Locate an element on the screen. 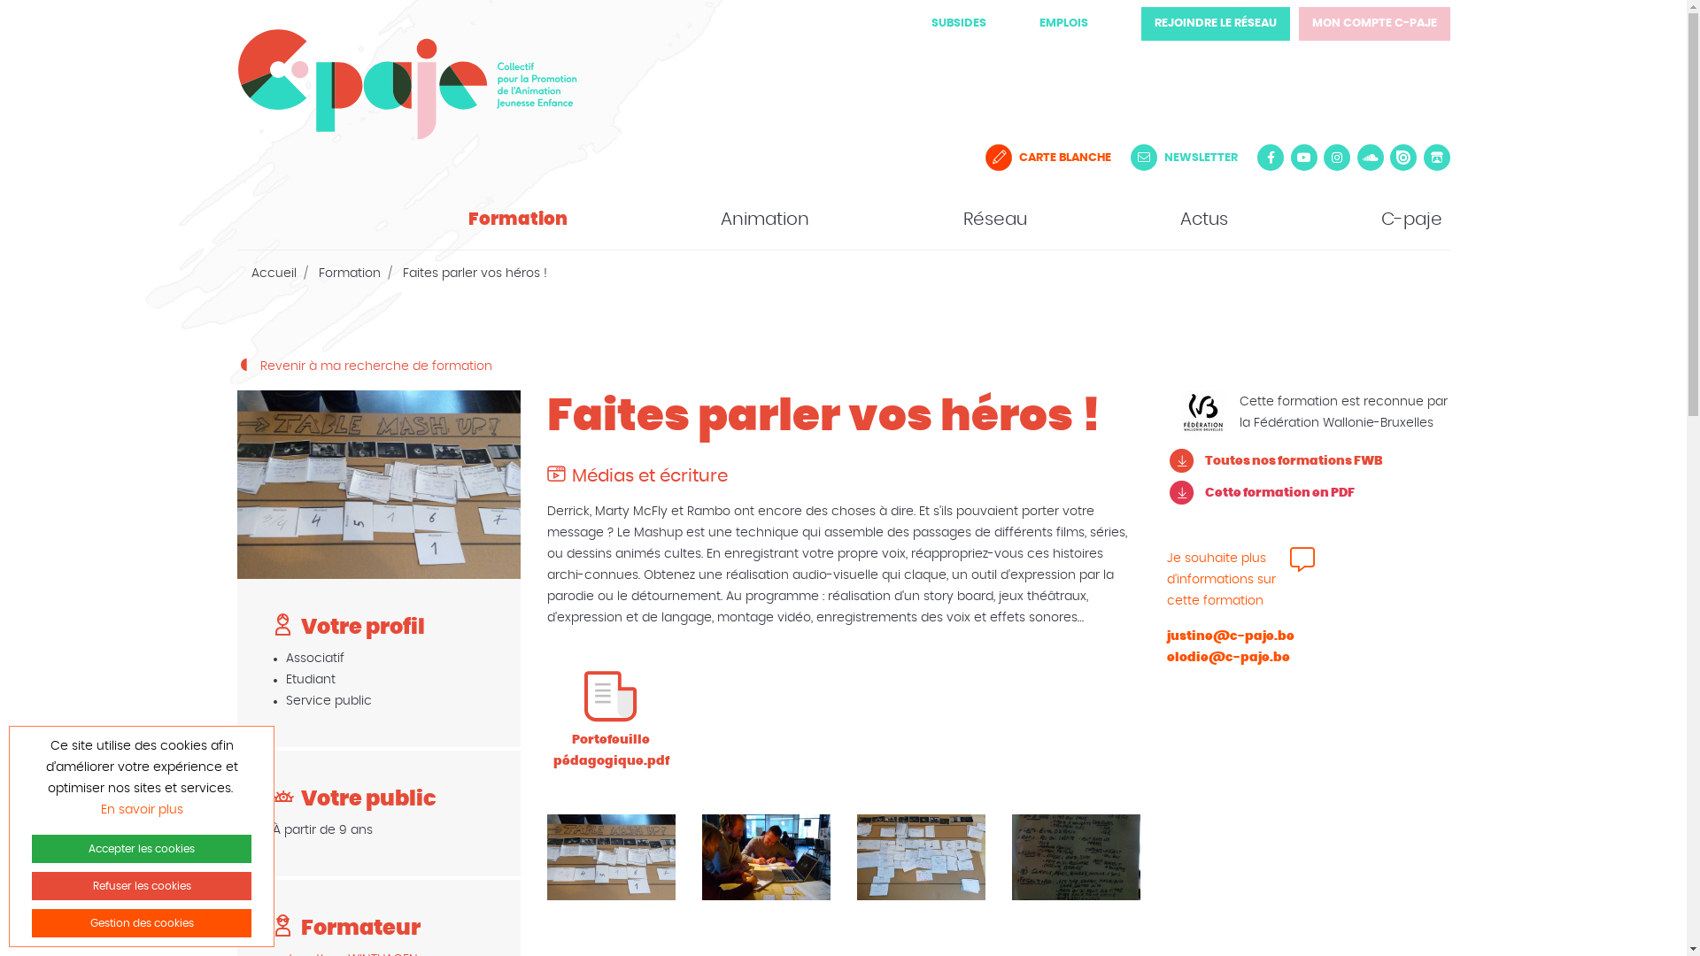 Image resolution: width=1700 pixels, height=956 pixels. MON COMPTE C-PAJE is located at coordinates (1374, 24).